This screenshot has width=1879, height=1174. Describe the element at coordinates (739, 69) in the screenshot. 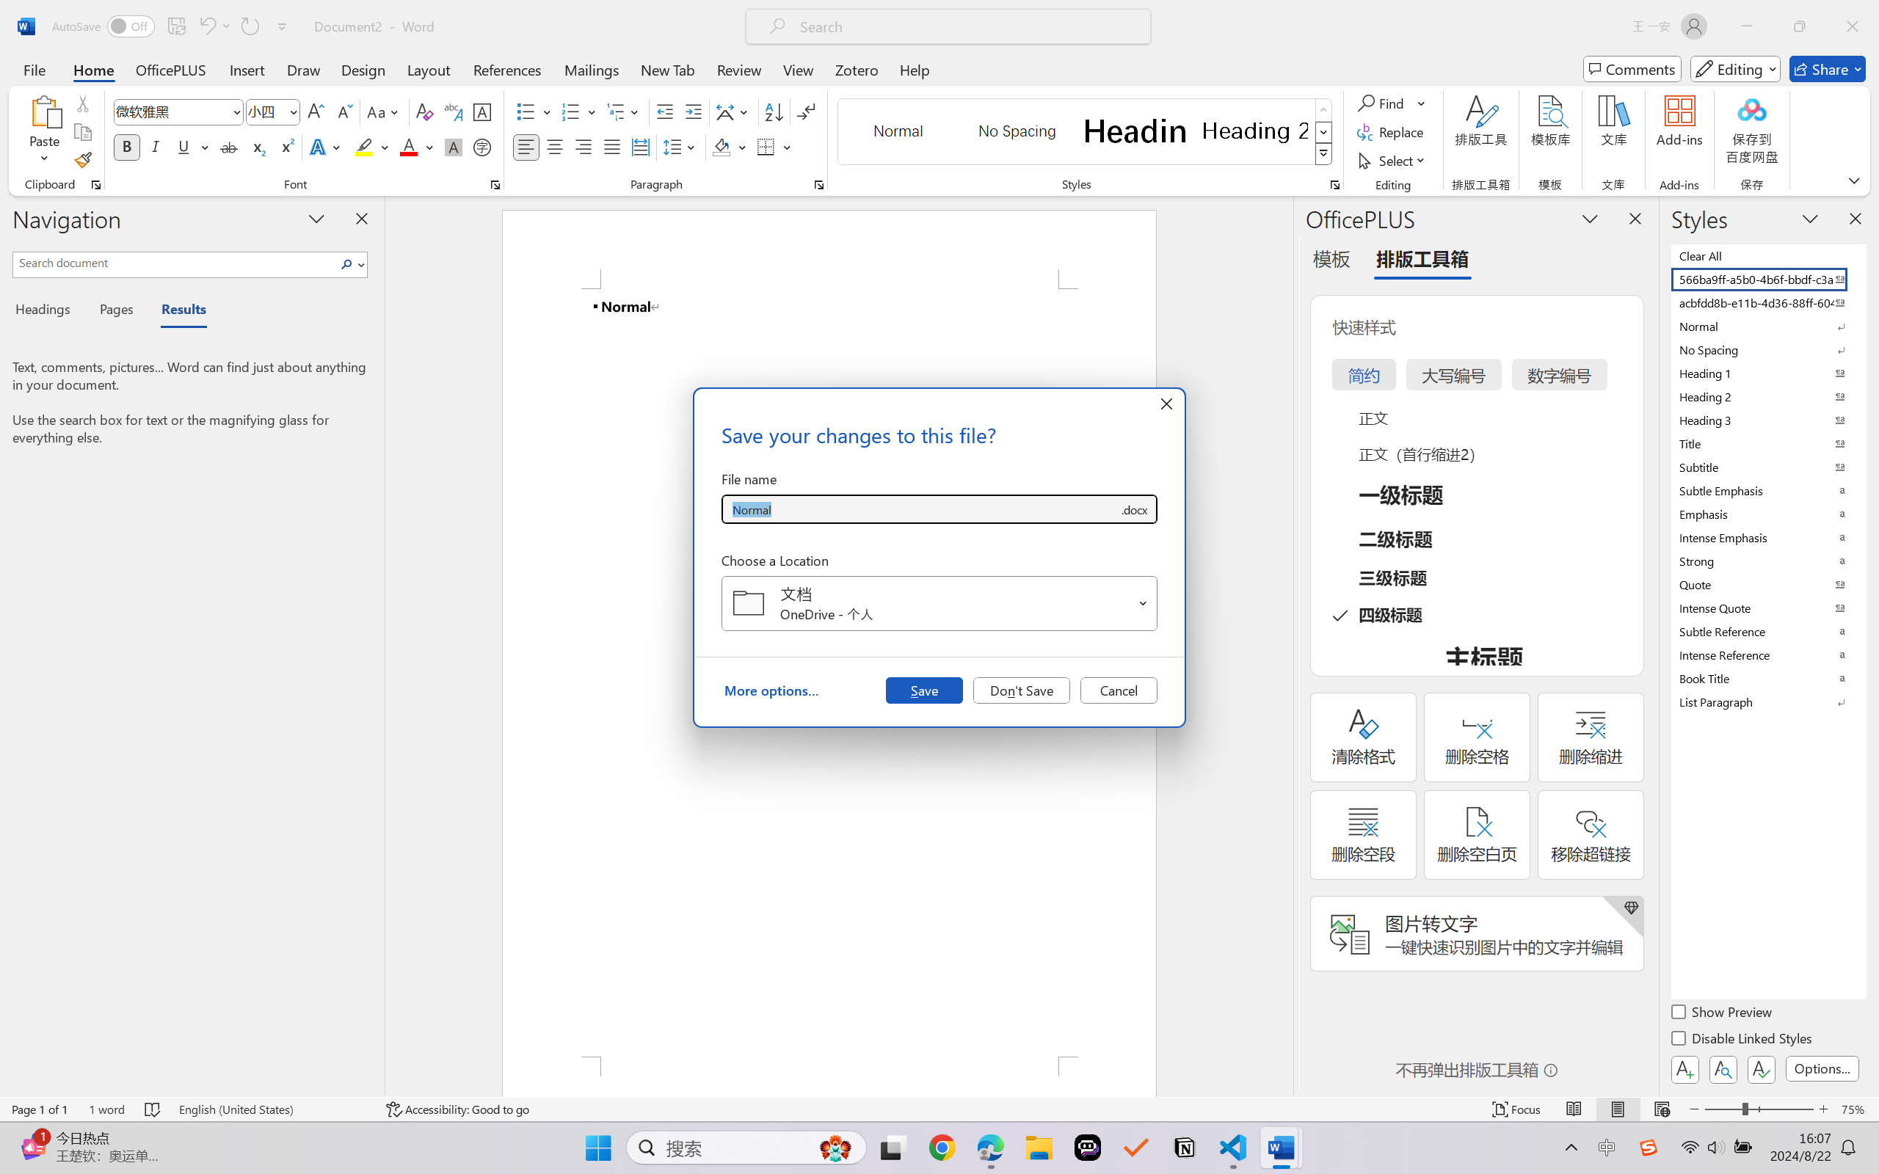

I see `Review` at that location.